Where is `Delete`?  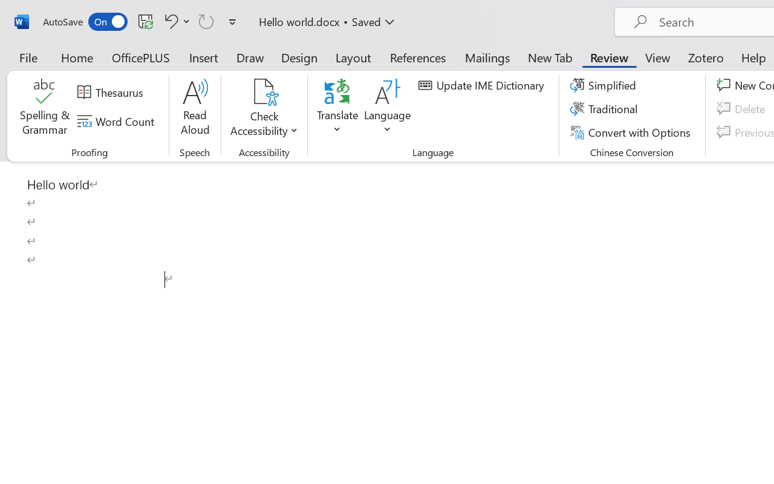 Delete is located at coordinates (743, 109).